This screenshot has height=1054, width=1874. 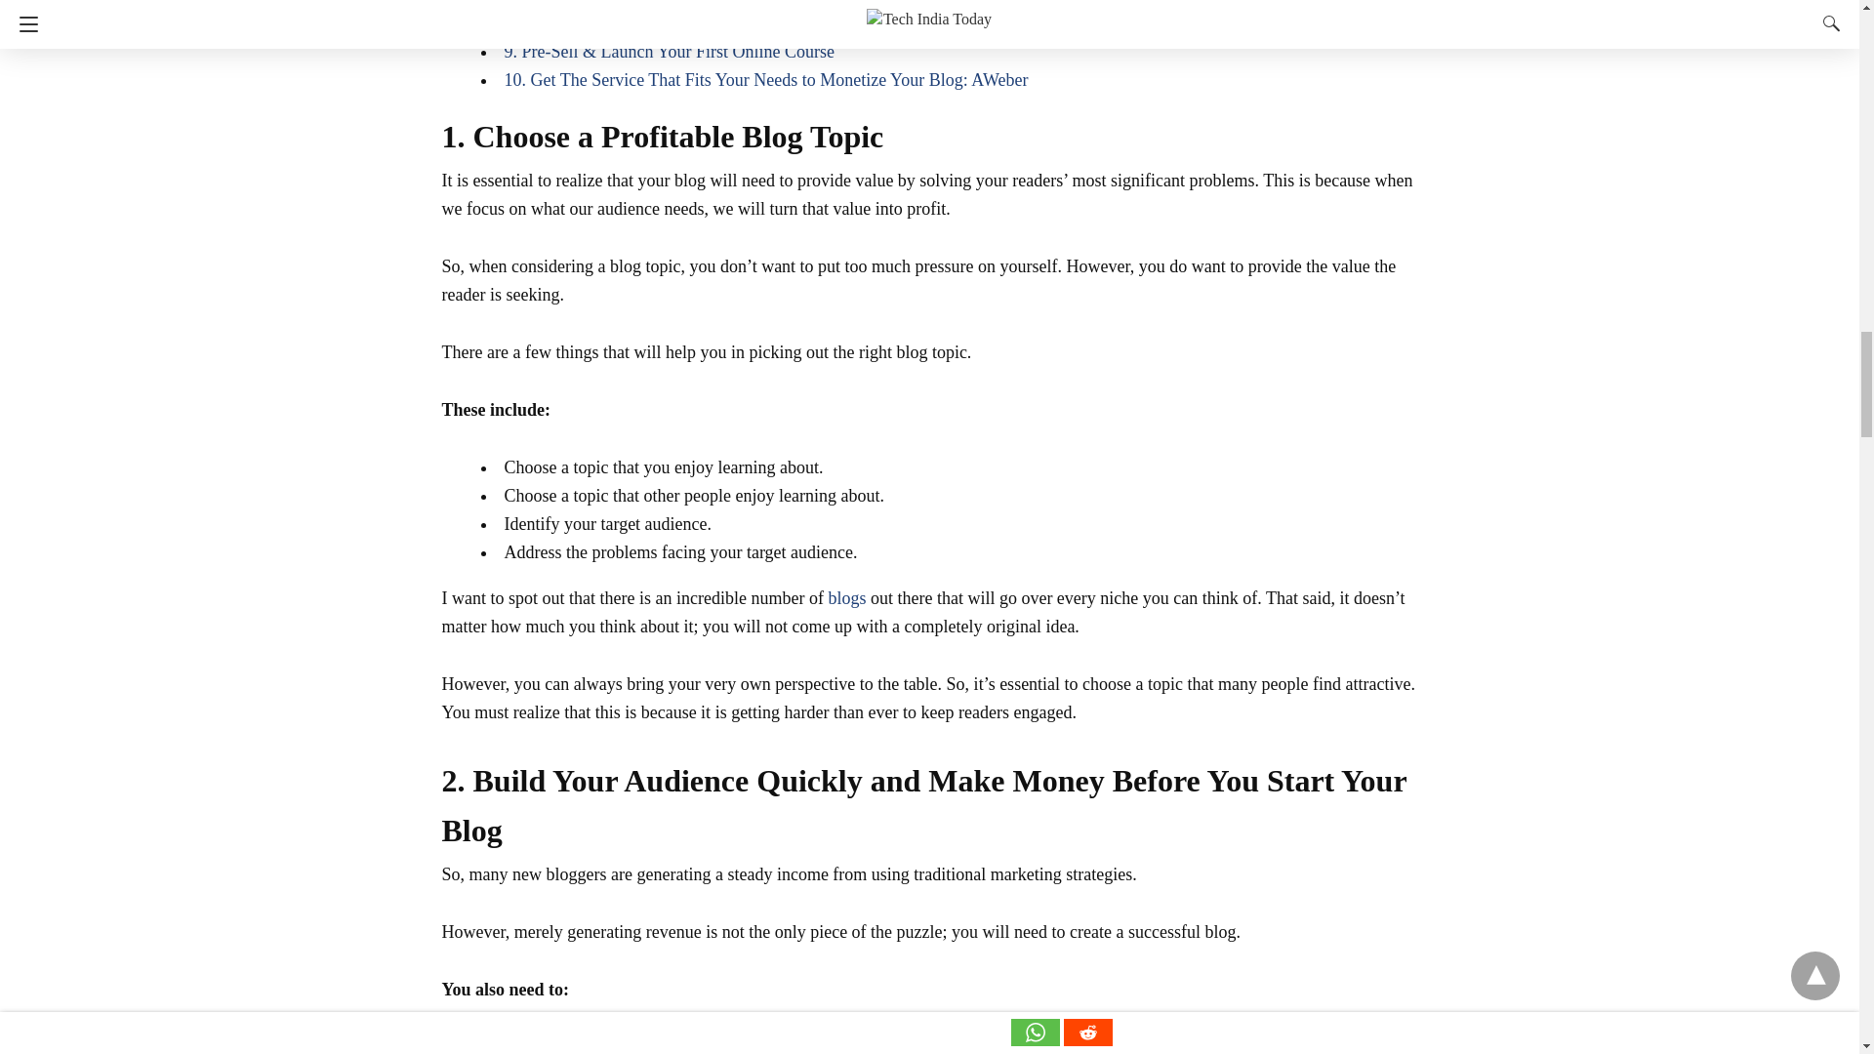 What do you see at coordinates (847, 597) in the screenshot?
I see `blogs` at bounding box center [847, 597].